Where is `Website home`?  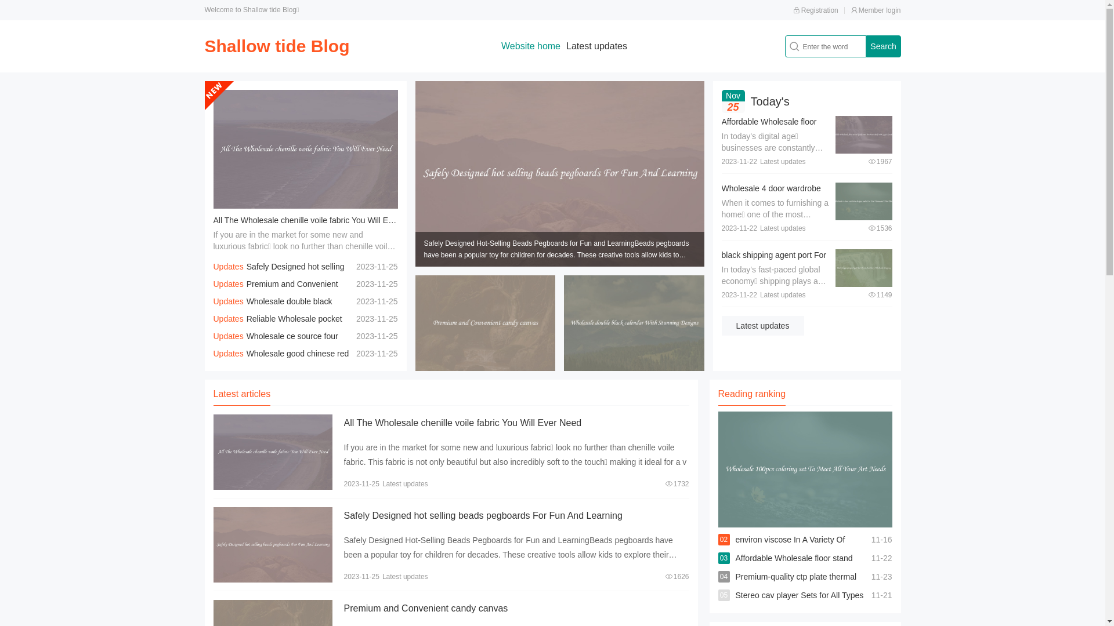
Website home is located at coordinates (531, 46).